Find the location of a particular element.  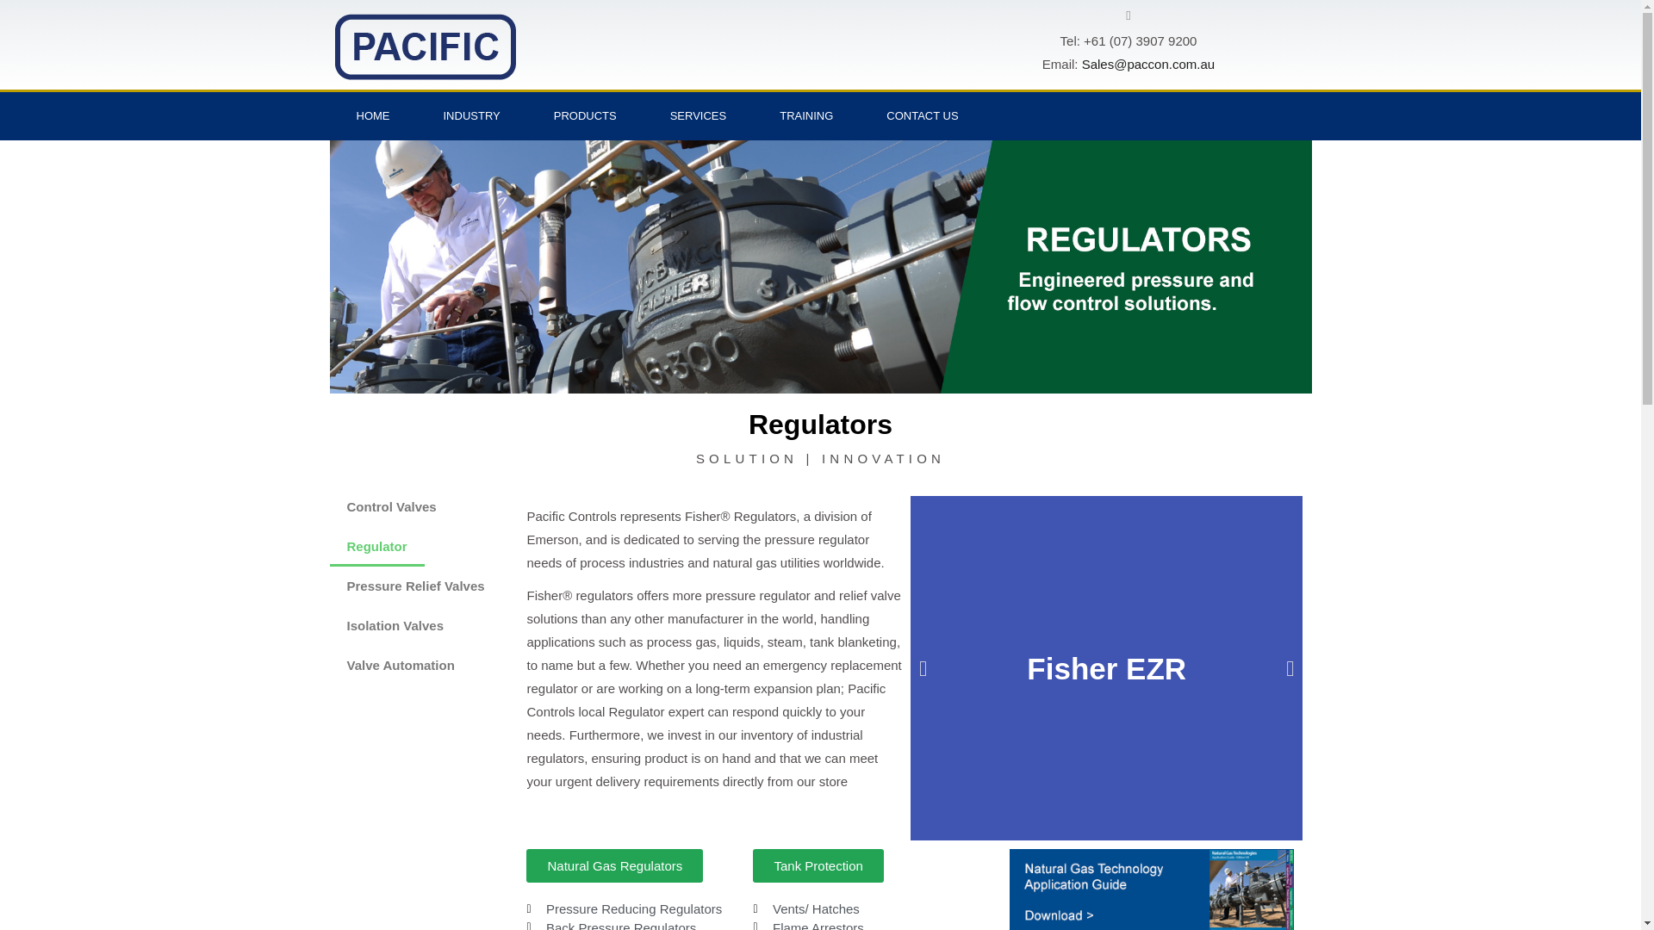

HOME is located at coordinates (372, 115).